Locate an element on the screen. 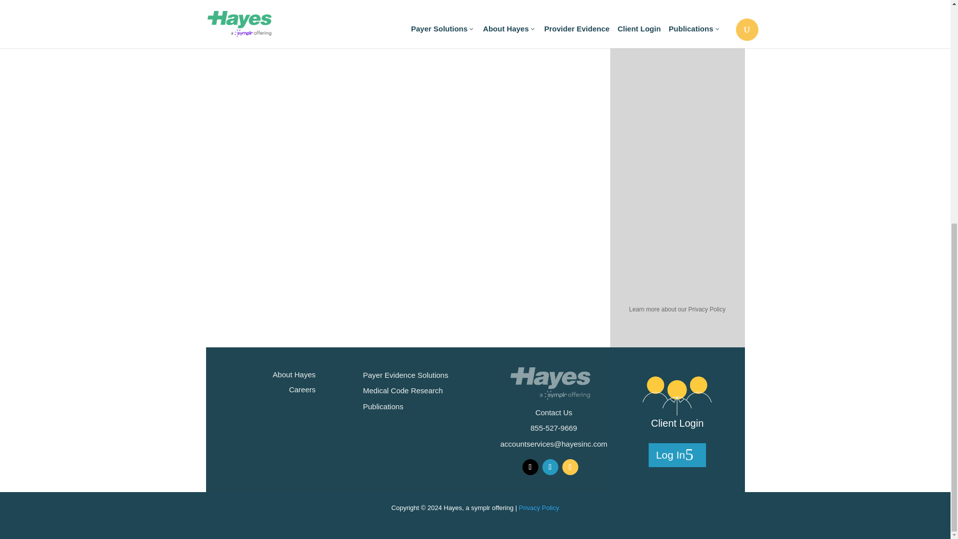 The width and height of the screenshot is (958, 539). Follow on Facebook is located at coordinates (550, 467).